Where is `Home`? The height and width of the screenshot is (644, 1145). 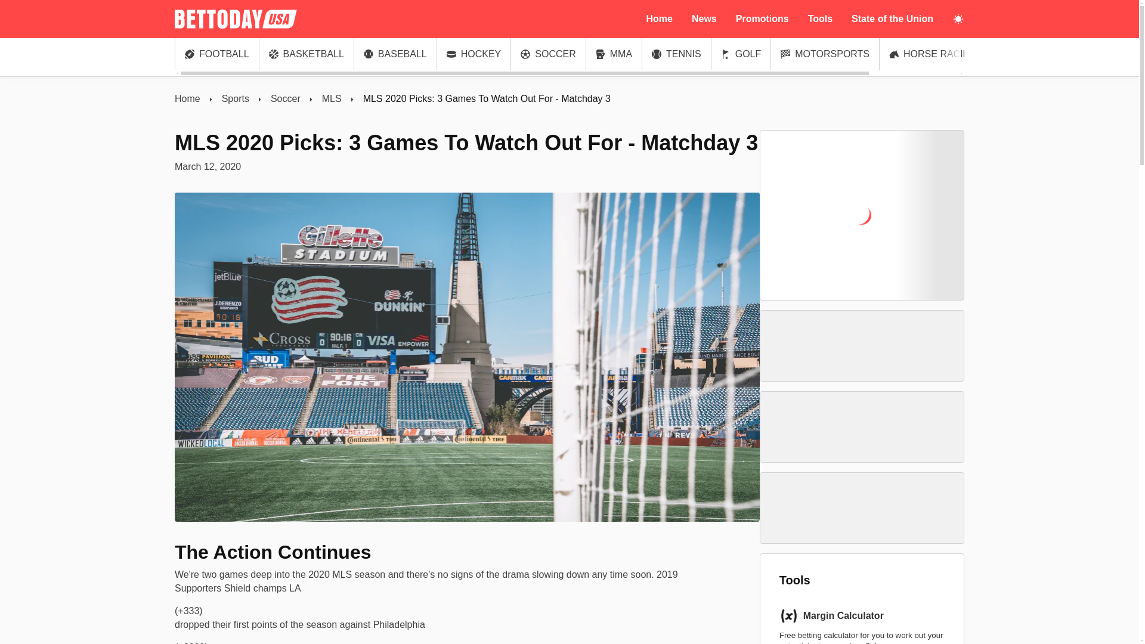
Home is located at coordinates (187, 99).